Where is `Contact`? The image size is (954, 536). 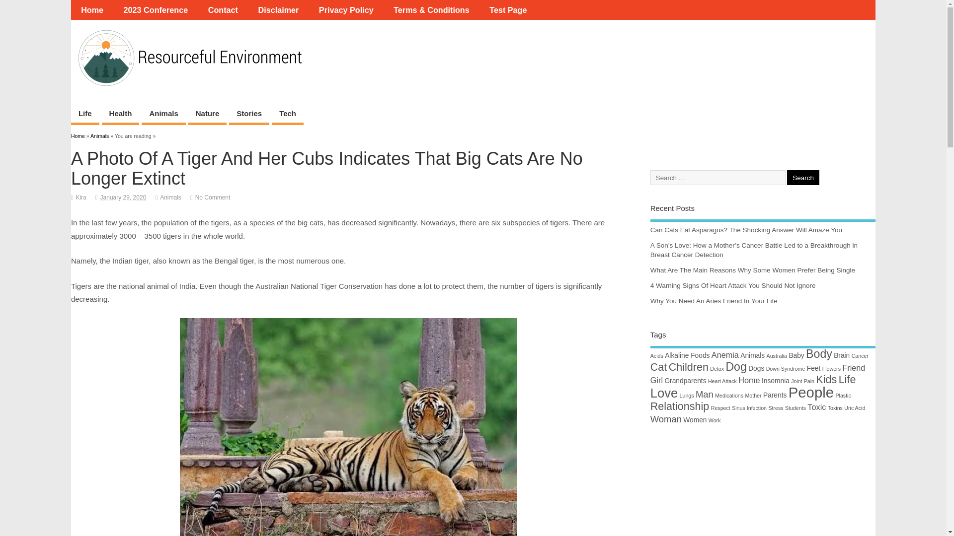
Contact is located at coordinates (223, 10).